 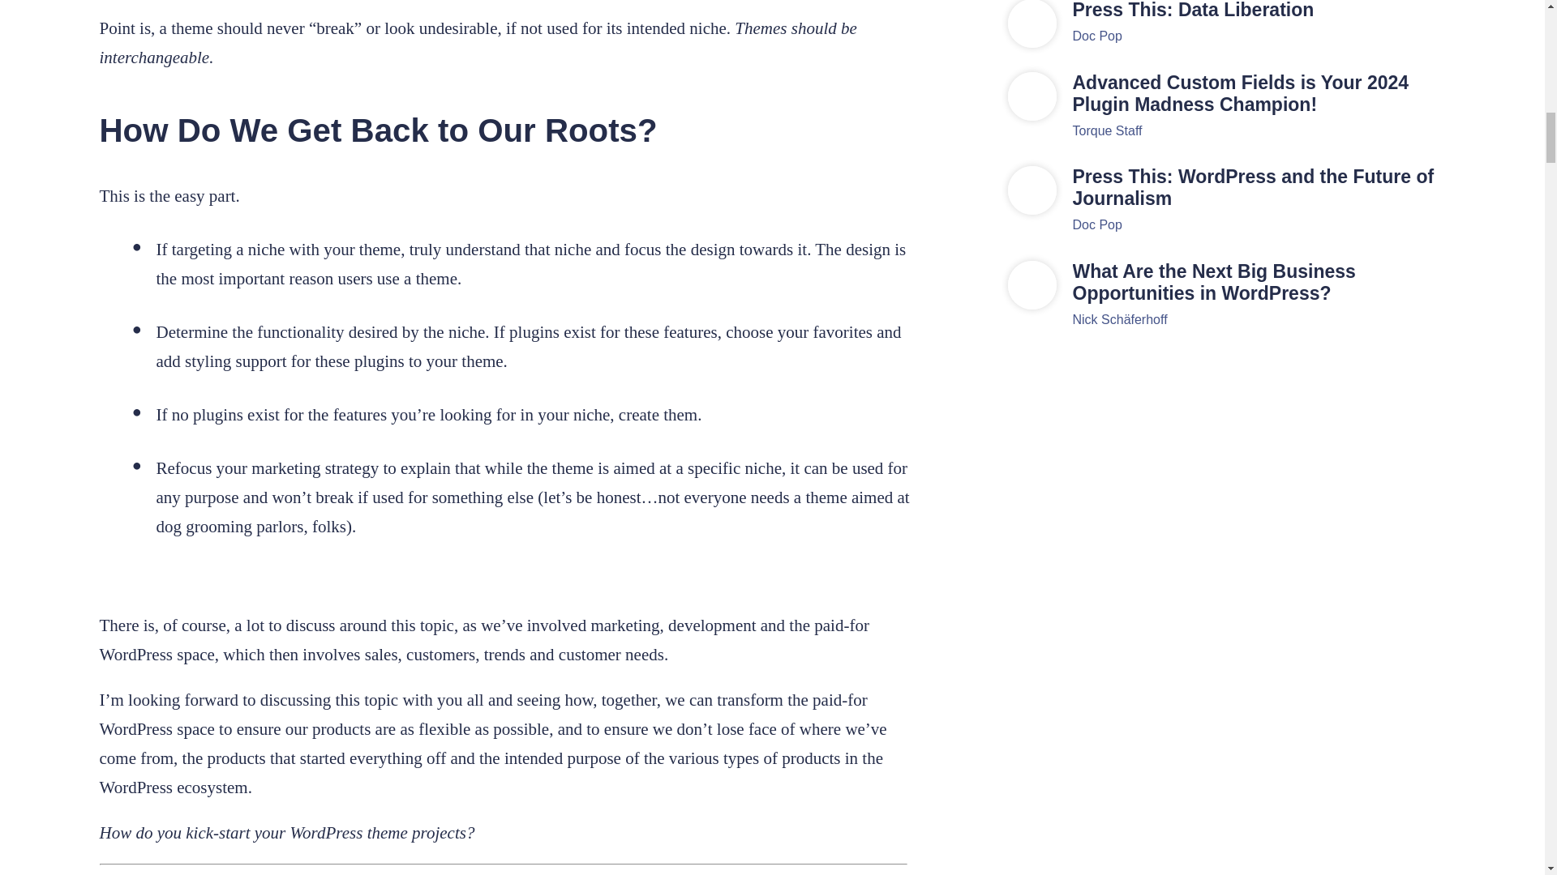 What do you see at coordinates (1259, 10) in the screenshot?
I see `Press This: Data Liberation` at bounding box center [1259, 10].